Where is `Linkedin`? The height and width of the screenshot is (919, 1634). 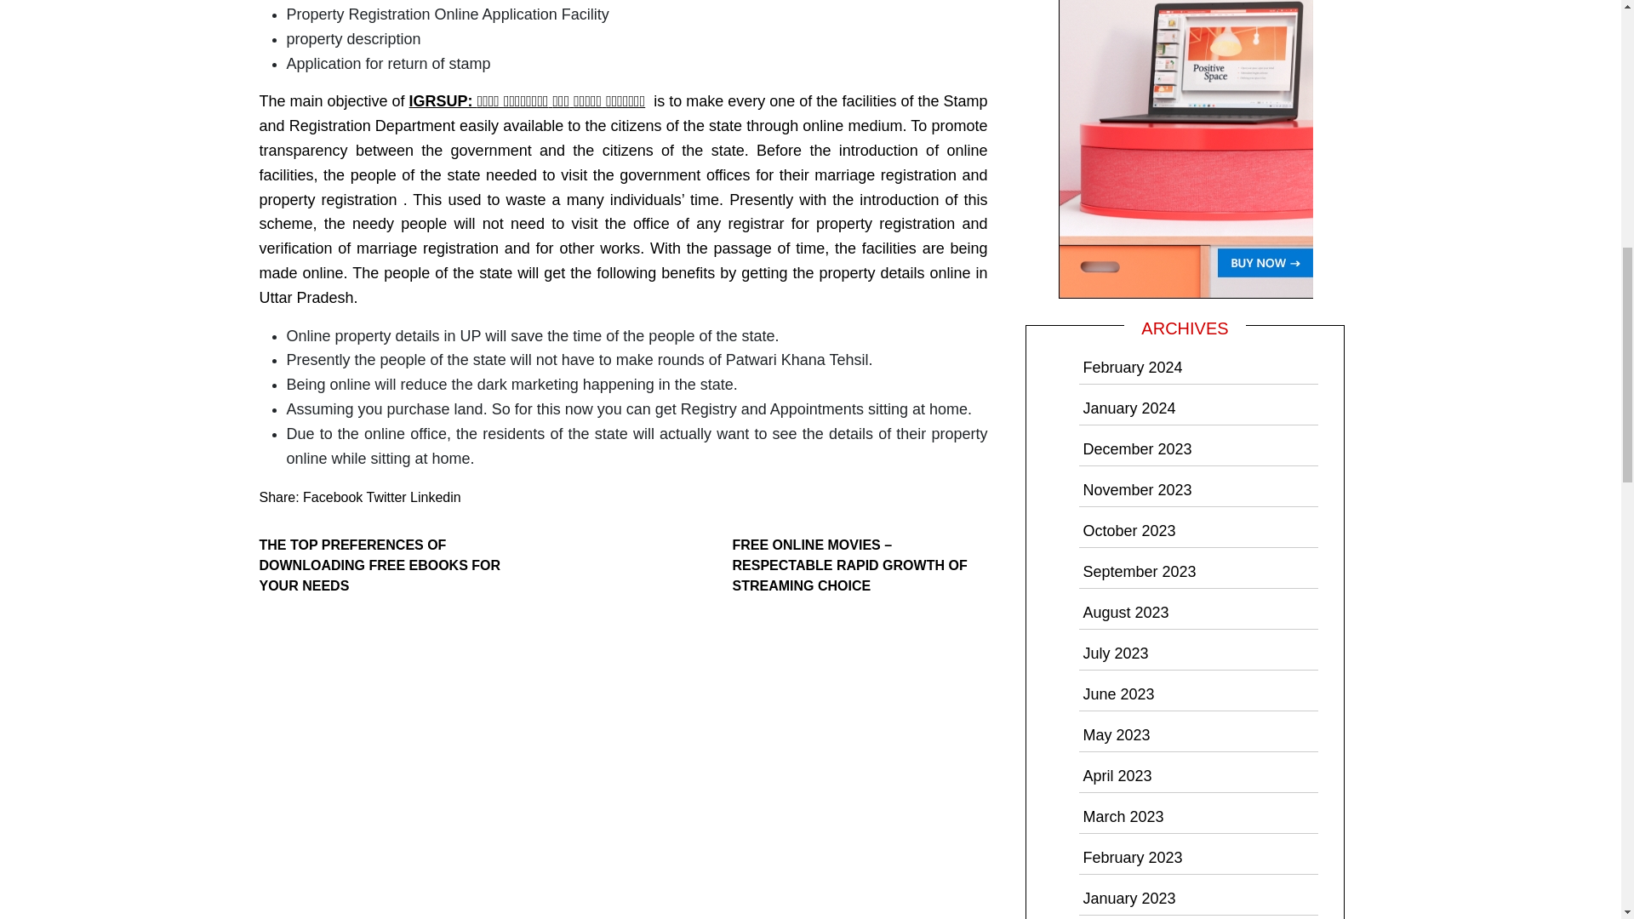
Linkedin is located at coordinates (435, 497).